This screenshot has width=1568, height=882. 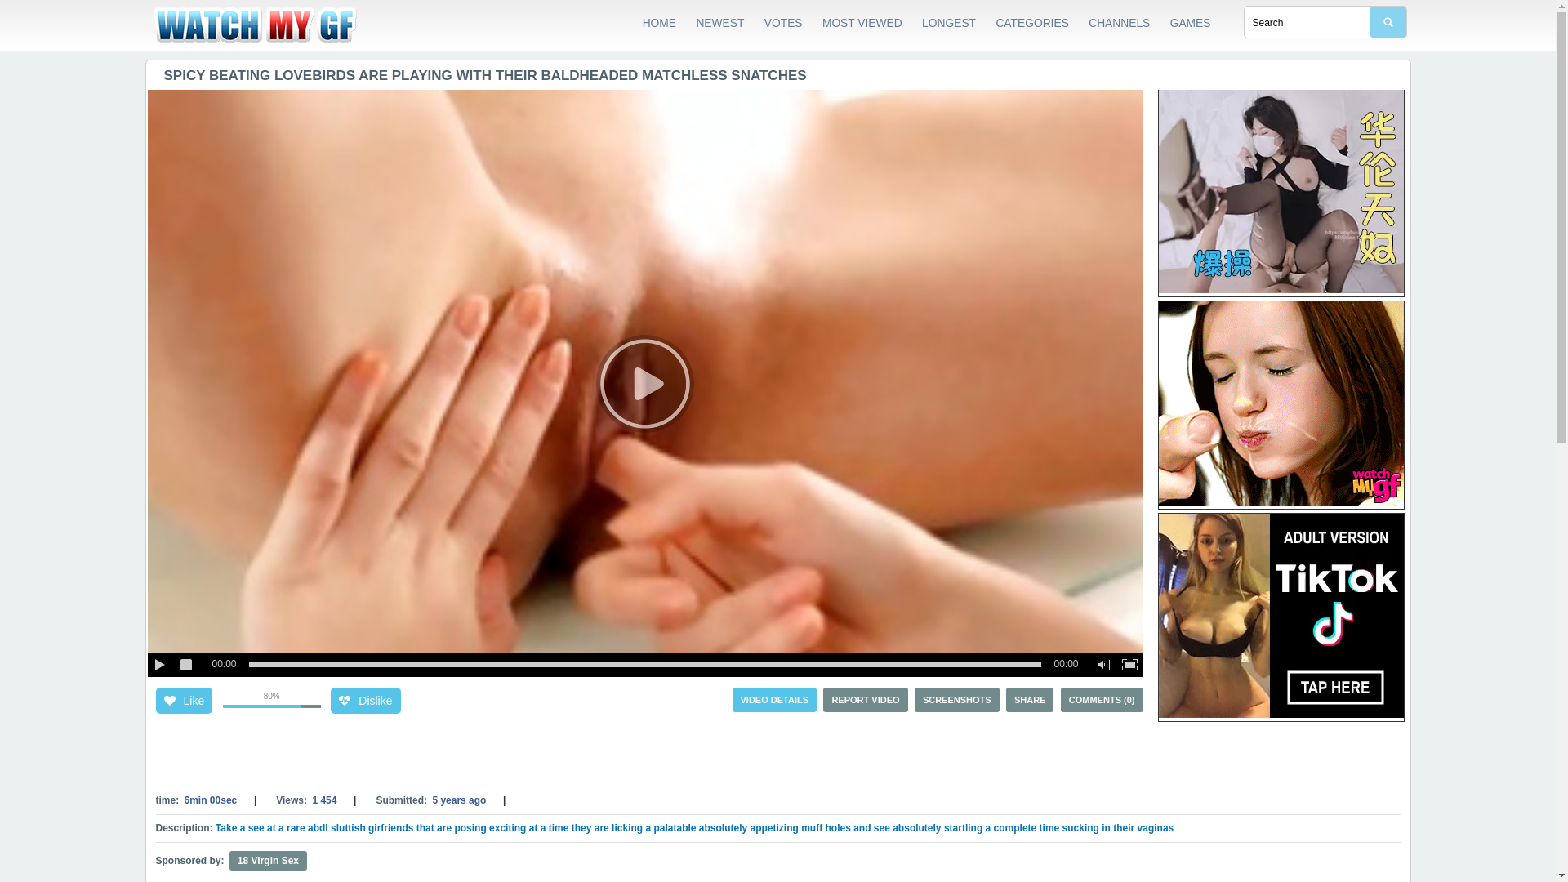 I want to click on MOST VIEWED, so click(x=862, y=24).